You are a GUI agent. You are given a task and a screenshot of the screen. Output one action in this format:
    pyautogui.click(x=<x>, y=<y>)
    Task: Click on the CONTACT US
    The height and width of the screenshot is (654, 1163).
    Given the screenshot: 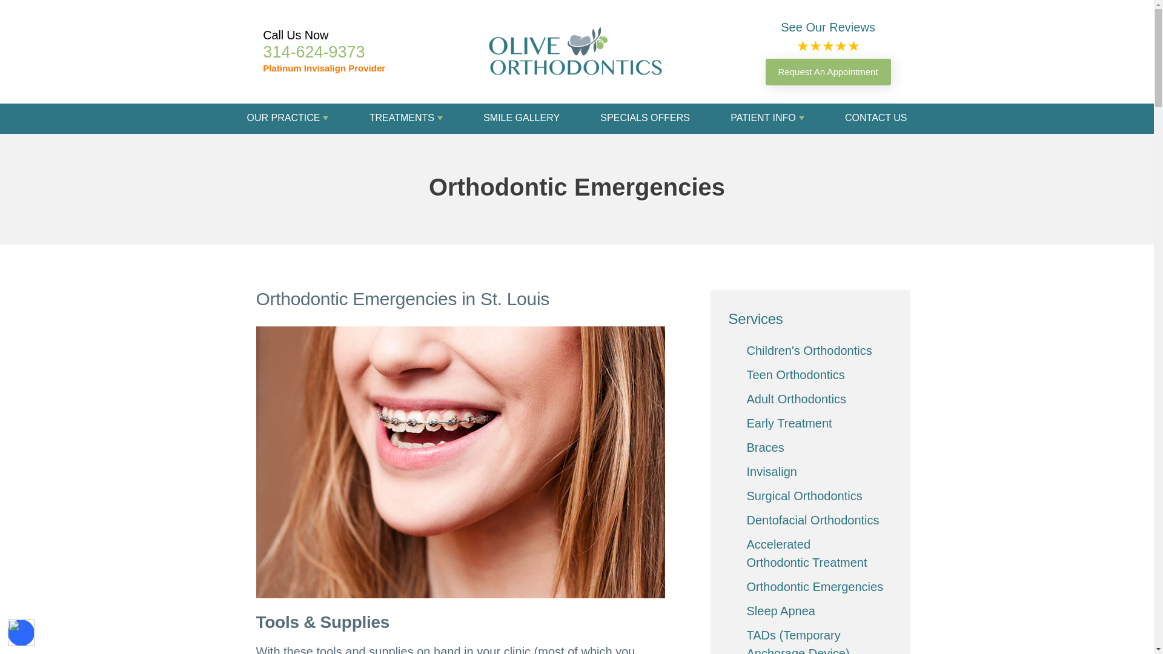 What is the action you would take?
    pyautogui.click(x=876, y=117)
    